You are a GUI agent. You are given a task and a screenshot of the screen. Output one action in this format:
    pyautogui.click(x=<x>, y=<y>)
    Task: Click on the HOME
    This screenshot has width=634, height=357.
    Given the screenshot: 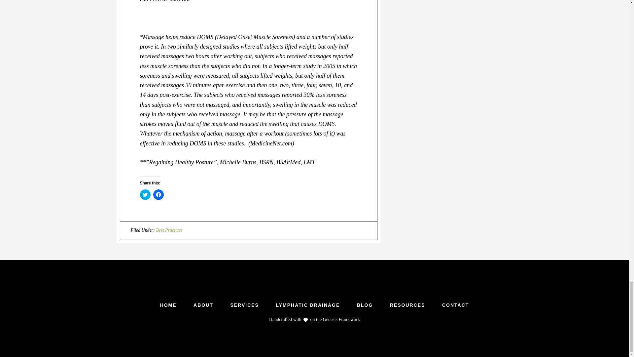 What is the action you would take?
    pyautogui.click(x=168, y=305)
    